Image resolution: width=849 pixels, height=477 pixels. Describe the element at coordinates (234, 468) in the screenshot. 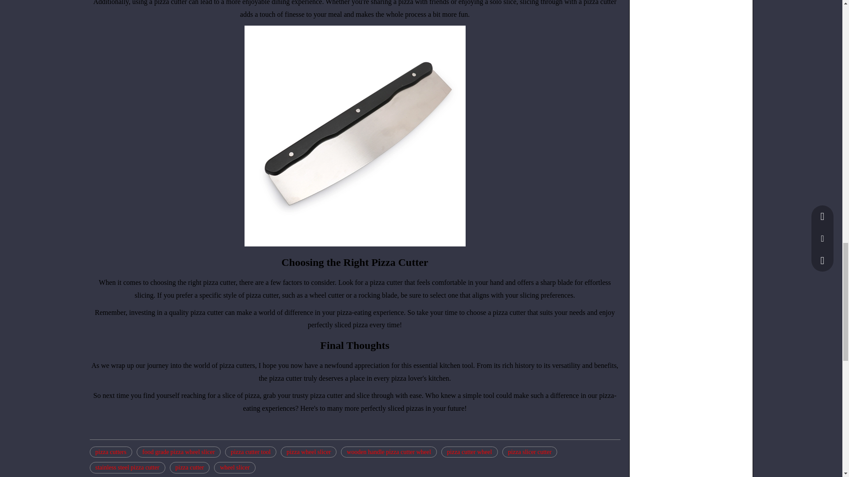

I see `wheel slicer` at that location.